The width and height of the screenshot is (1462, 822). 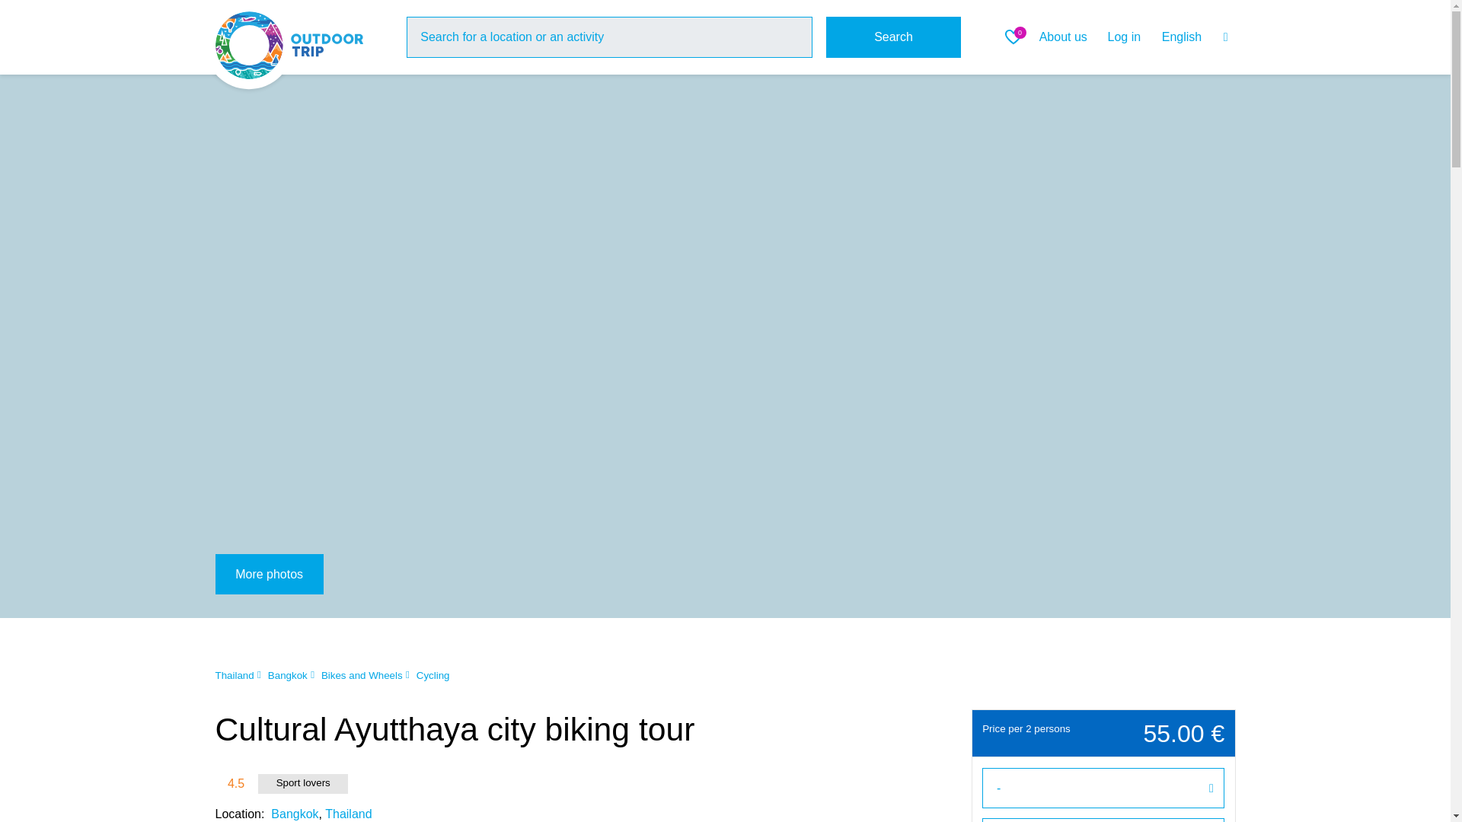 What do you see at coordinates (894, 37) in the screenshot?
I see `Search` at bounding box center [894, 37].